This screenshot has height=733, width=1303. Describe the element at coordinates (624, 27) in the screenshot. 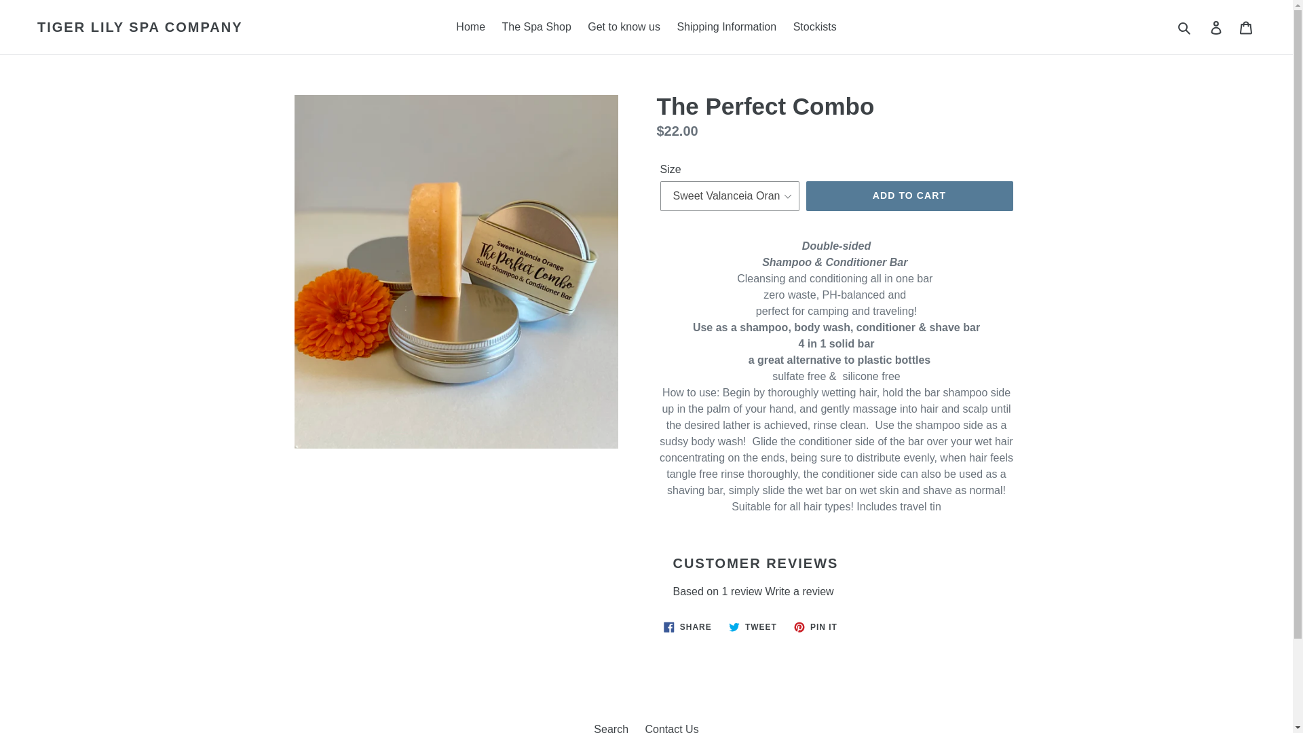

I see `Get to know us` at that location.